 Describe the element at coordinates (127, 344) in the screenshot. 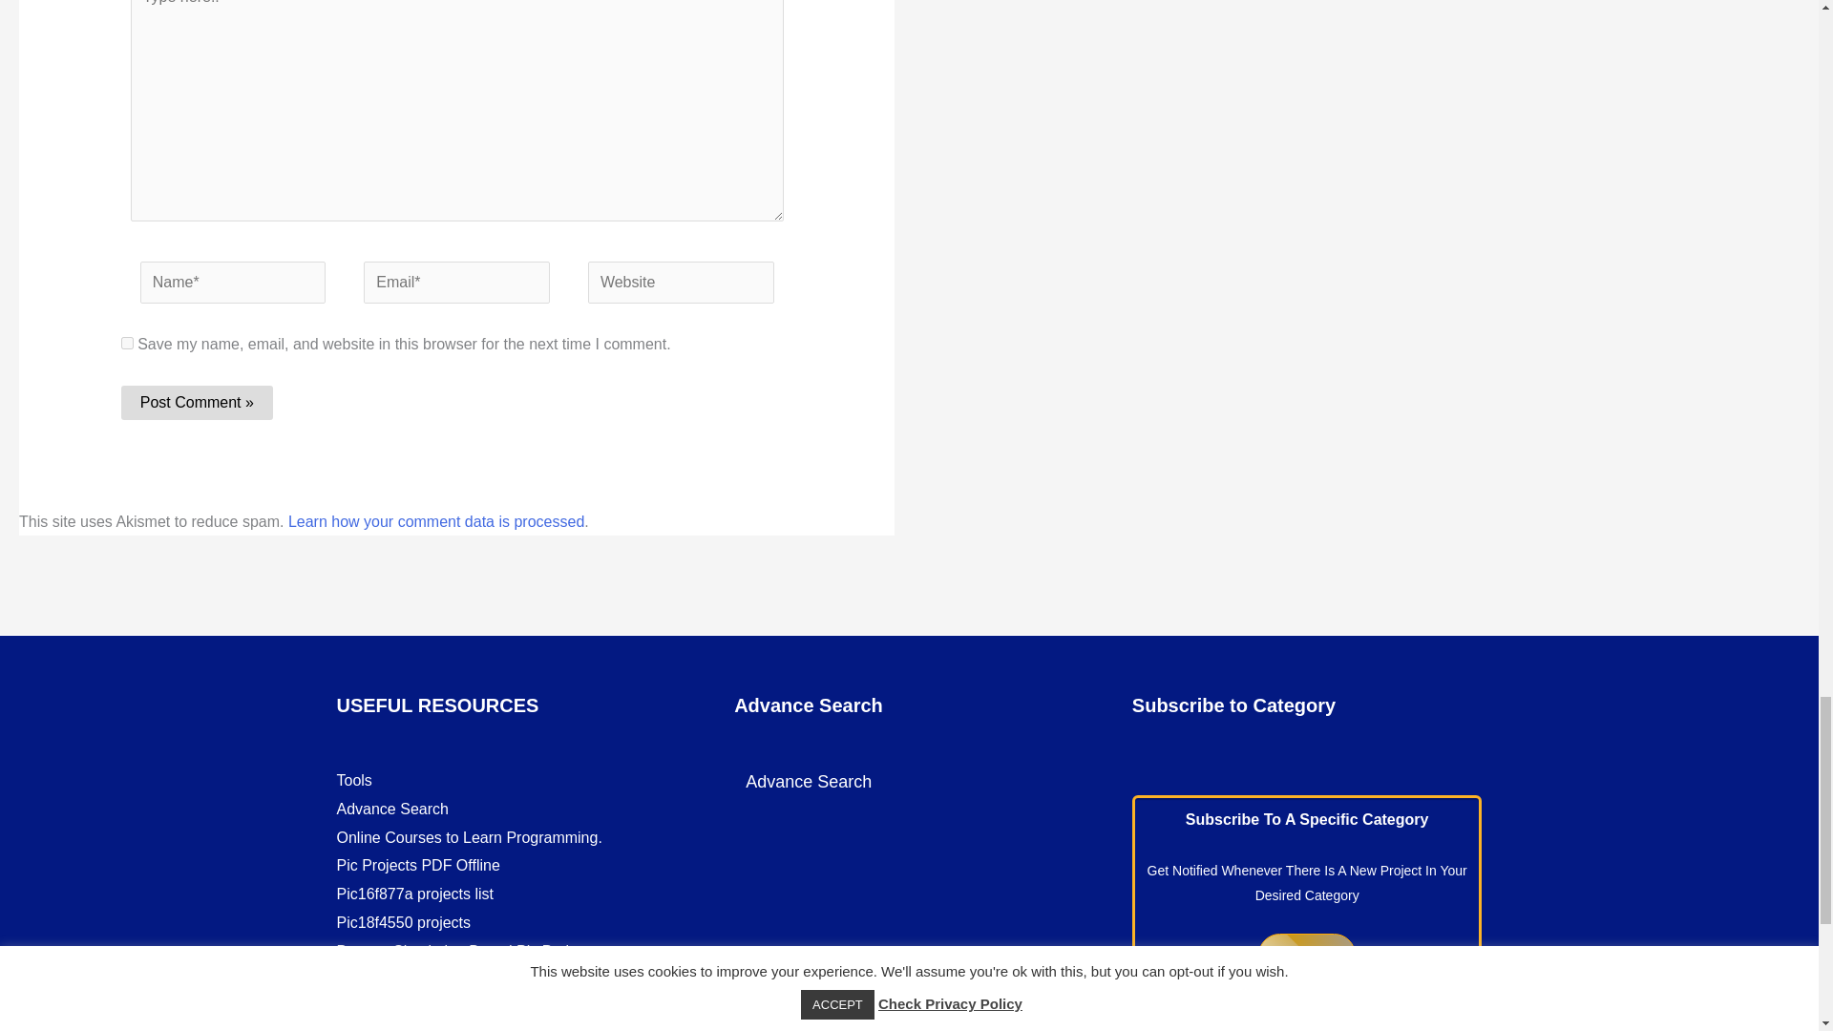

I see `yes` at that location.